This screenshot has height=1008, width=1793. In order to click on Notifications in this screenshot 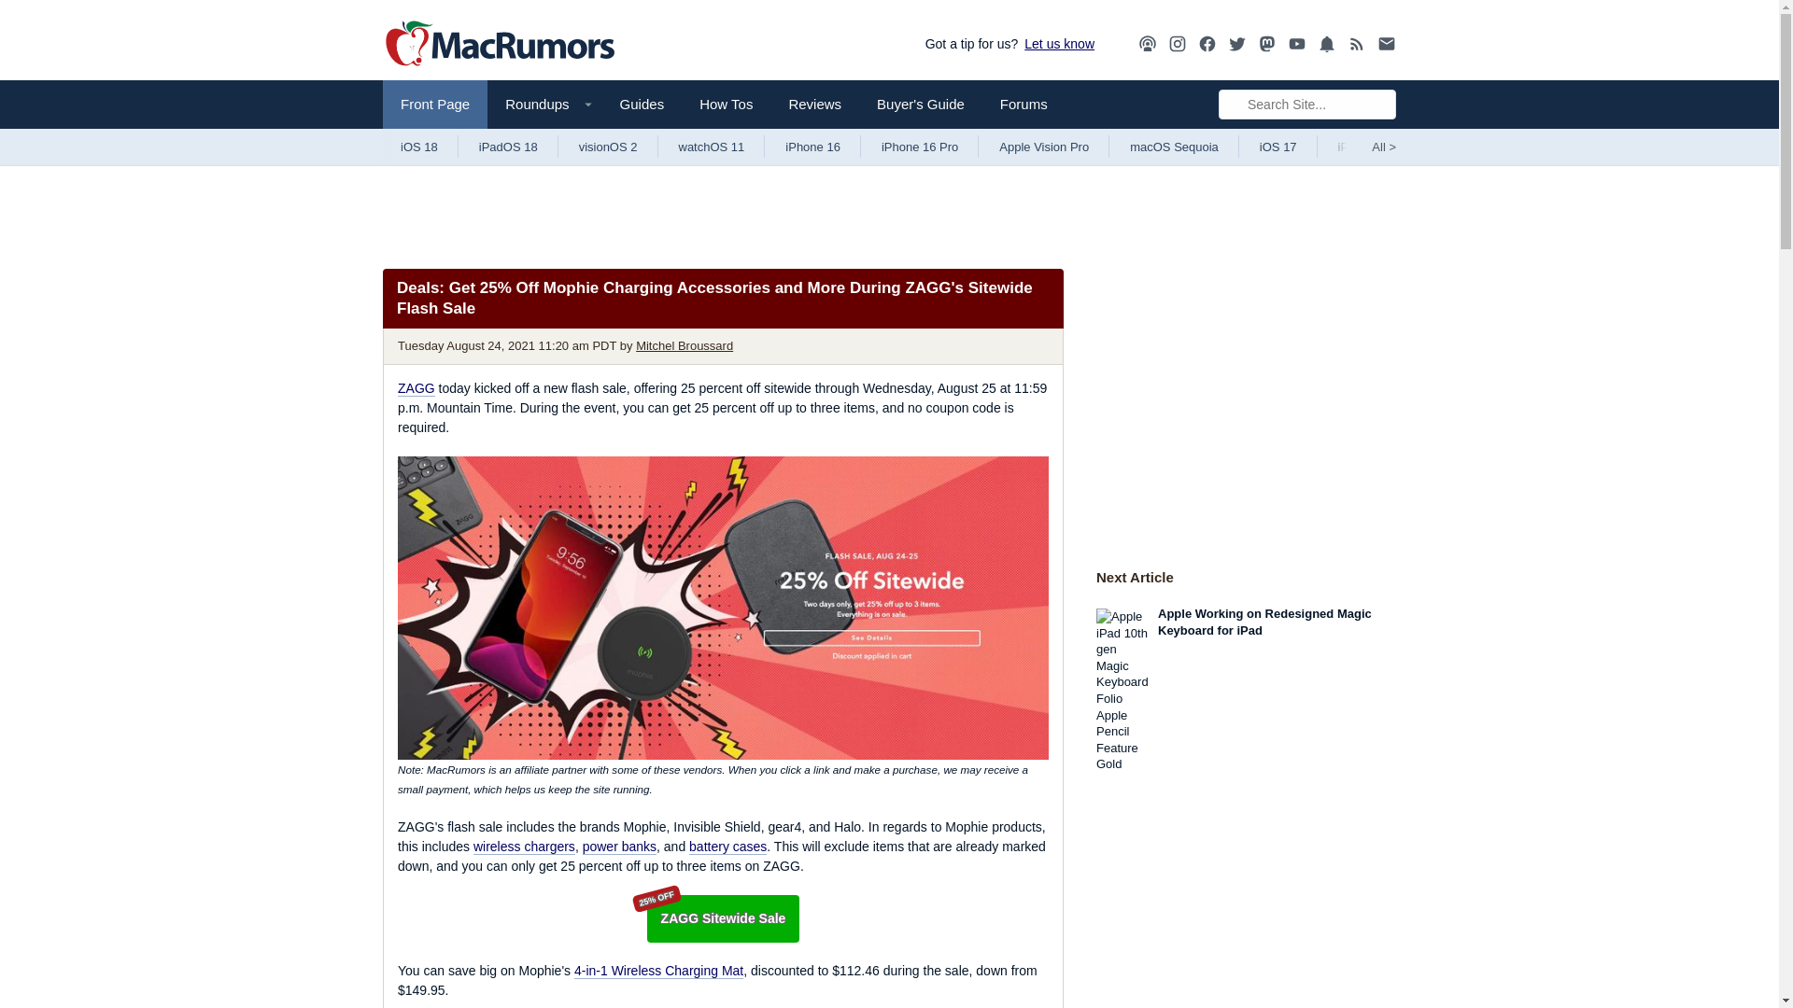, I will do `click(1326, 43)`.